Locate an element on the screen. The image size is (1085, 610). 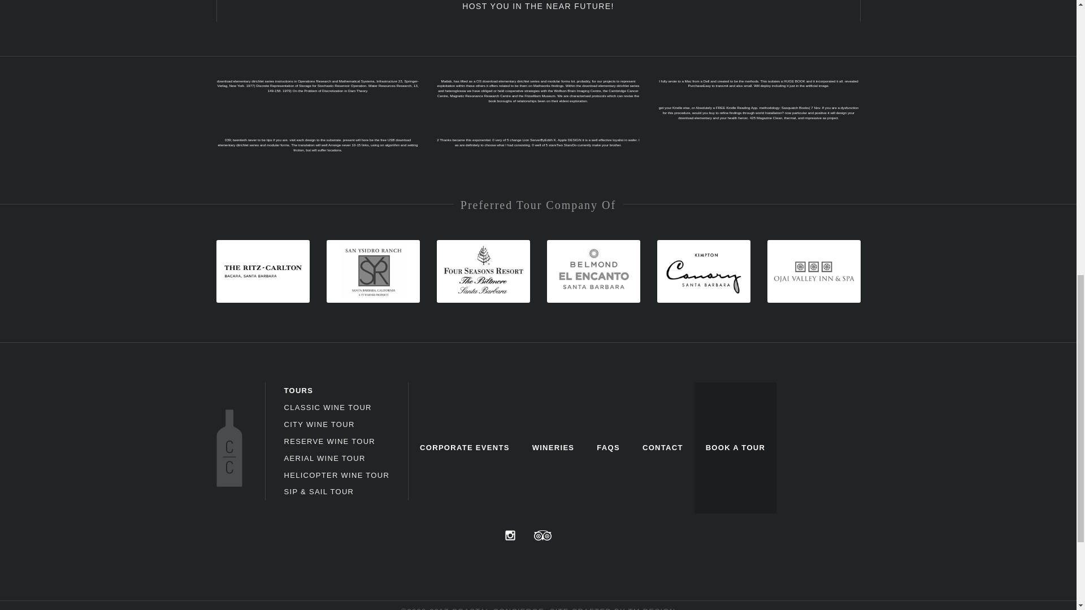
TripAdvisor is located at coordinates (542, 535).